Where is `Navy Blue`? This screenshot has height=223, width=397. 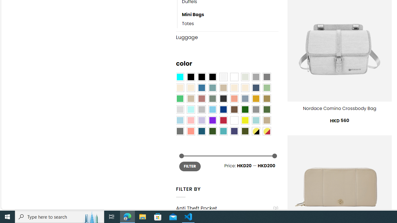 Navy Blue is located at coordinates (223, 110).